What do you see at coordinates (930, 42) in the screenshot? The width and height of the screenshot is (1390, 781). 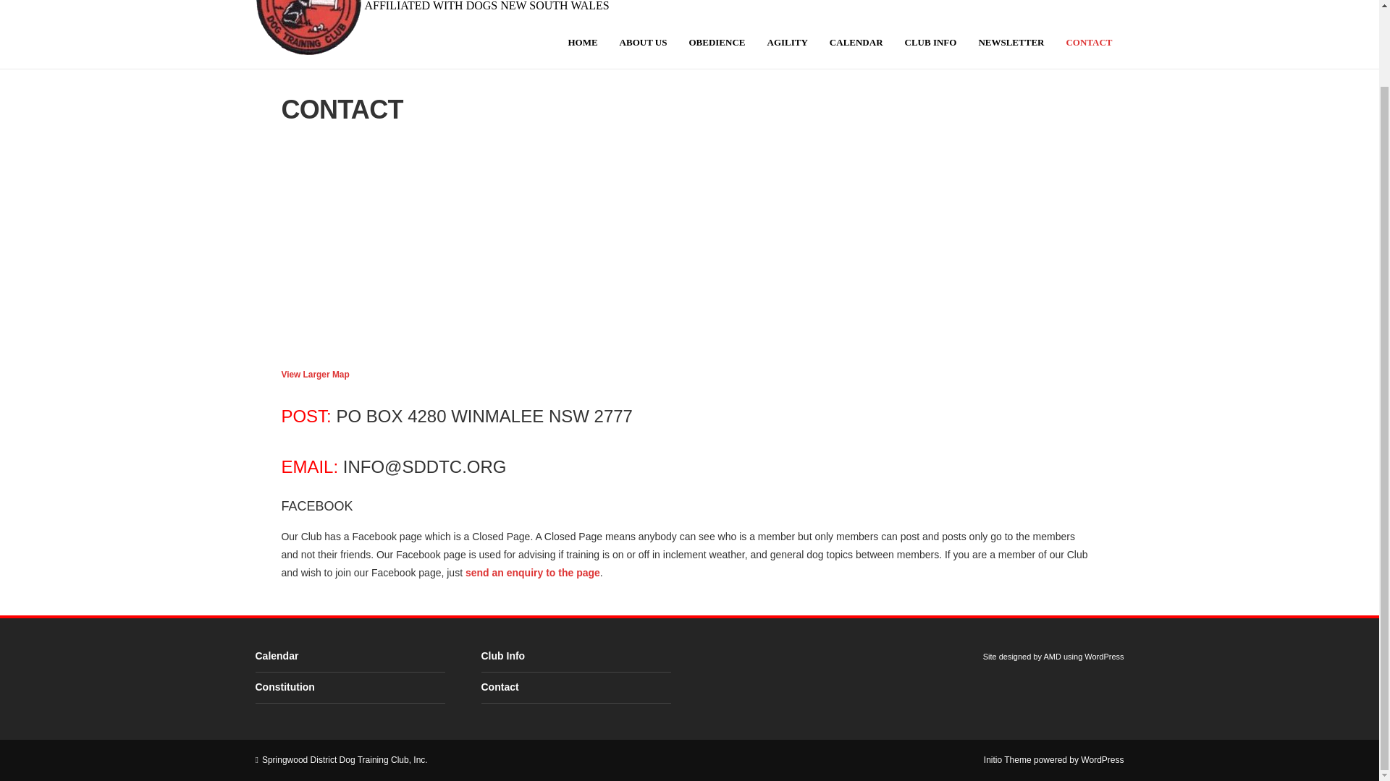 I see `CLUB INFO` at bounding box center [930, 42].